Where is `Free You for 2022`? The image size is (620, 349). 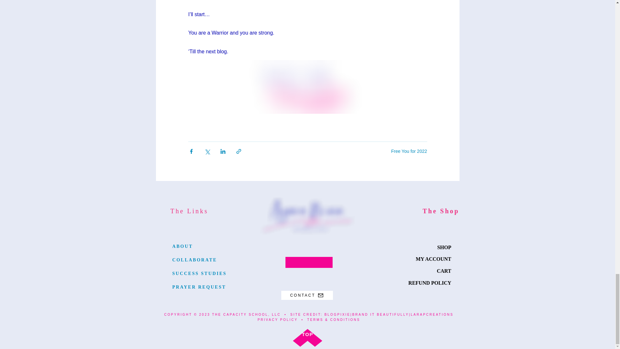 Free You for 2022 is located at coordinates (409, 151).